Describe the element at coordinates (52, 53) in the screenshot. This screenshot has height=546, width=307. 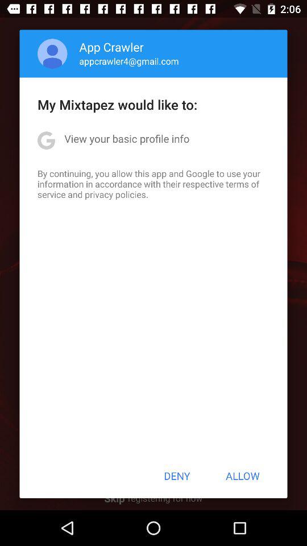
I see `turn on app next to the app crawler` at that location.